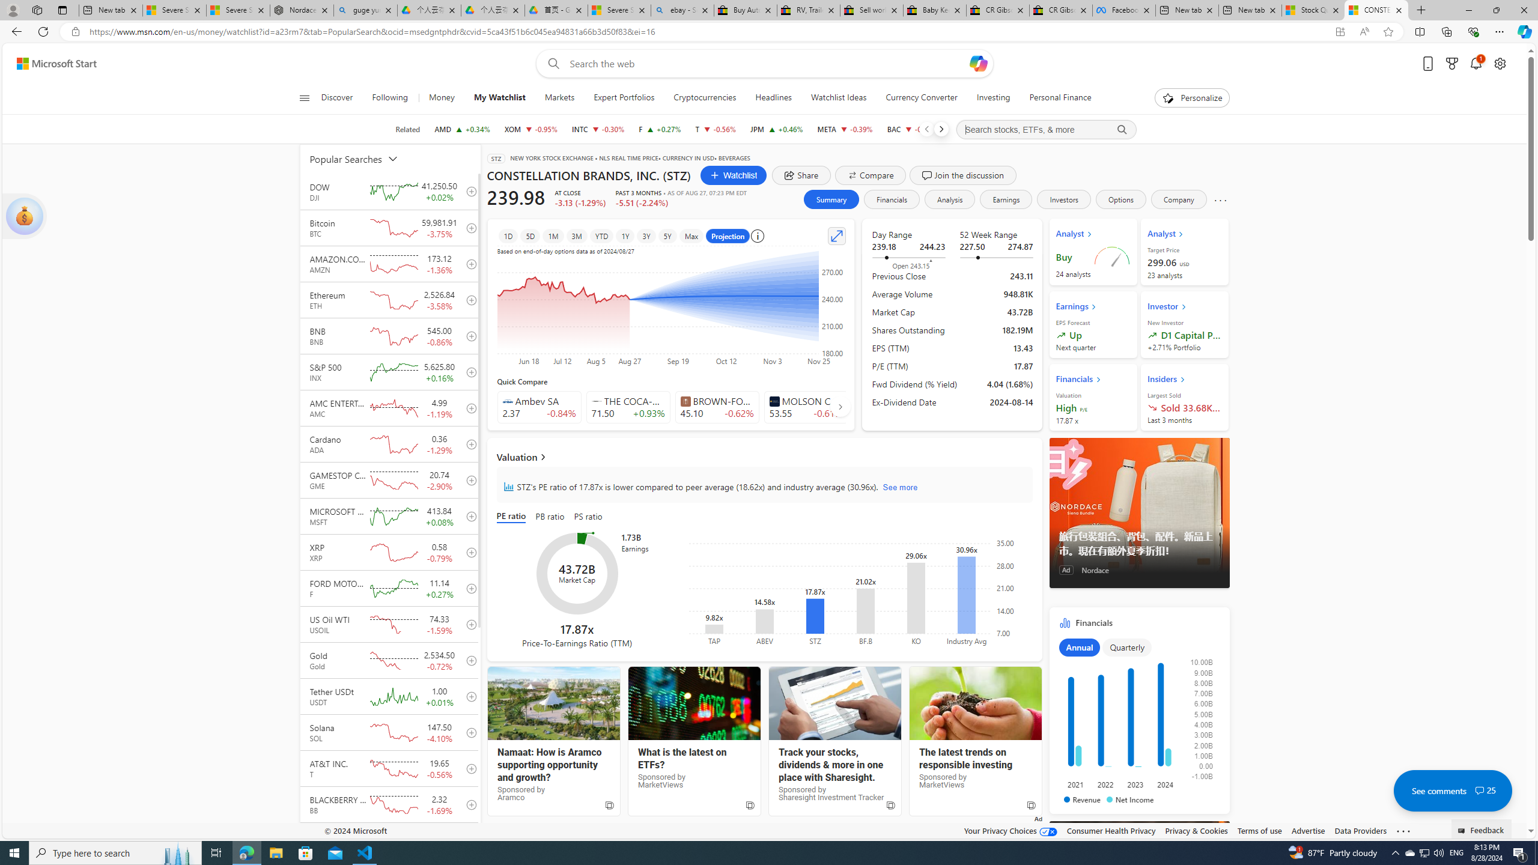 The height and width of the screenshot is (865, 1538). What do you see at coordinates (1479, 791) in the screenshot?
I see `Class: cwt-icon-vector` at bounding box center [1479, 791].